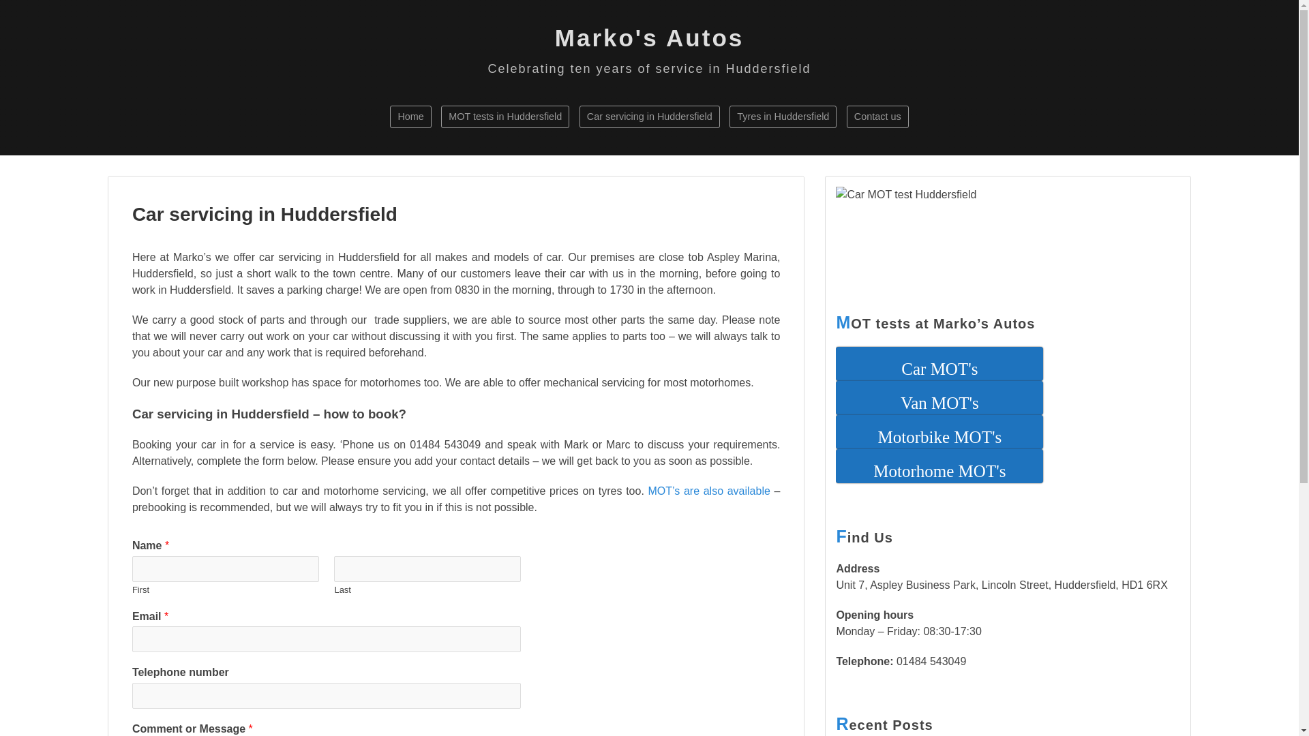 This screenshot has height=736, width=1309. What do you see at coordinates (939, 398) in the screenshot?
I see `Van MOT's` at bounding box center [939, 398].